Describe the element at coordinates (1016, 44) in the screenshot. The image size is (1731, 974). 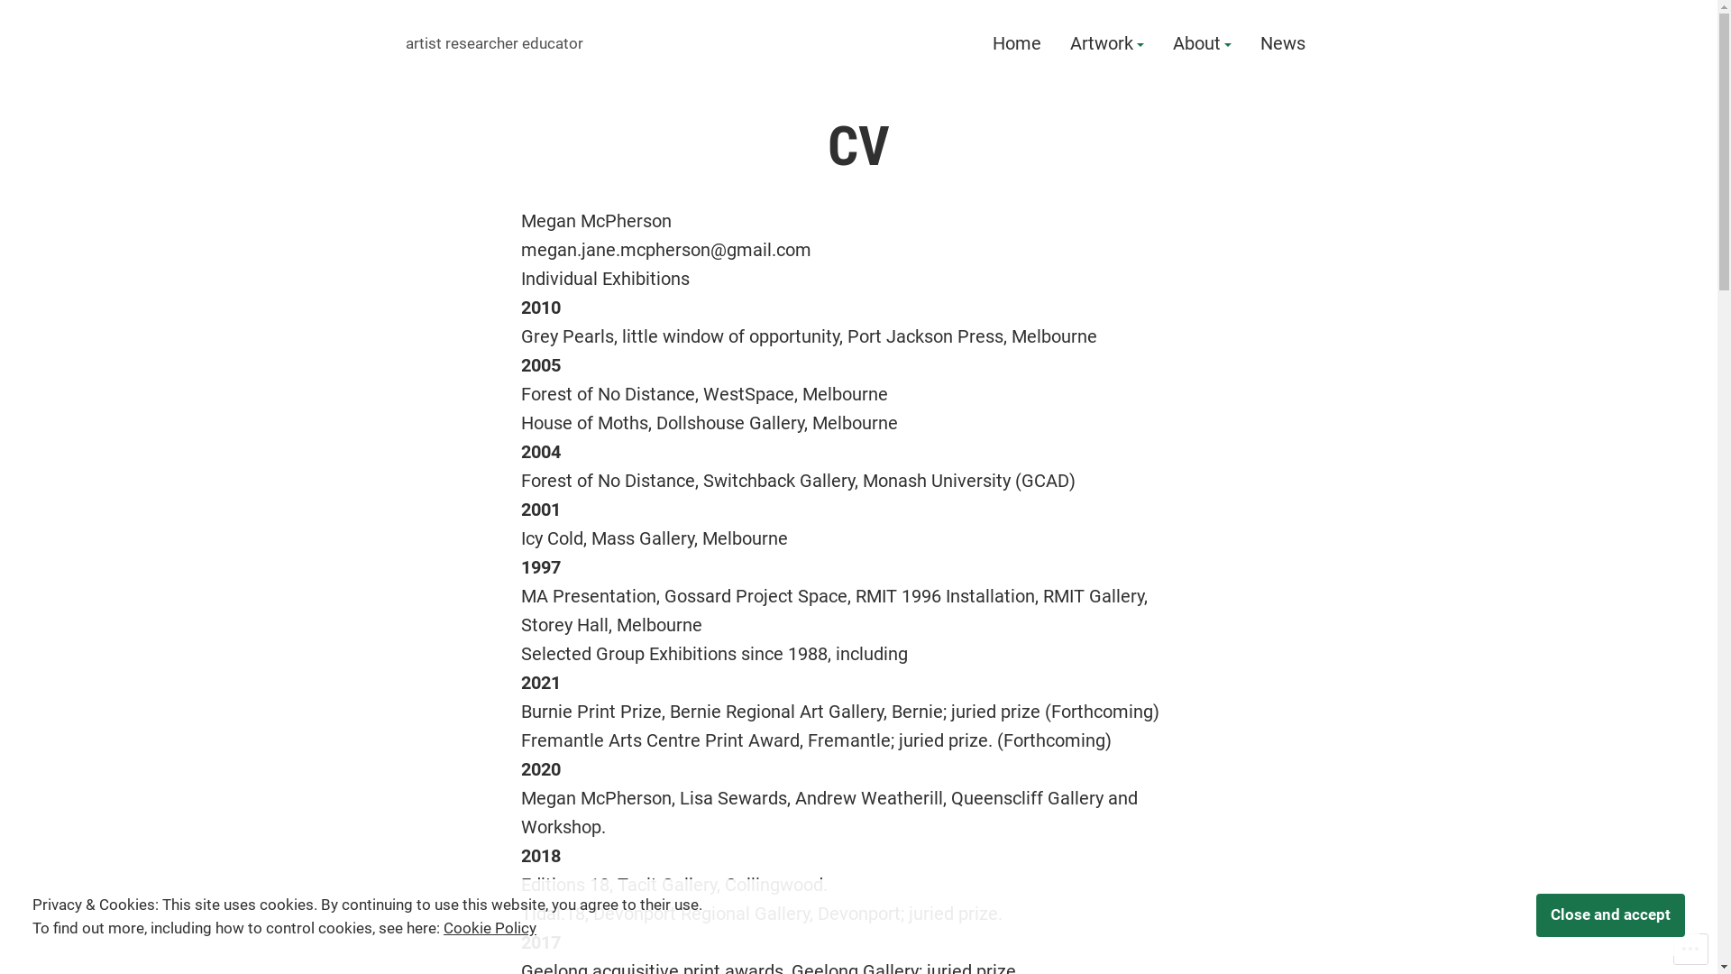
I see `Home` at that location.